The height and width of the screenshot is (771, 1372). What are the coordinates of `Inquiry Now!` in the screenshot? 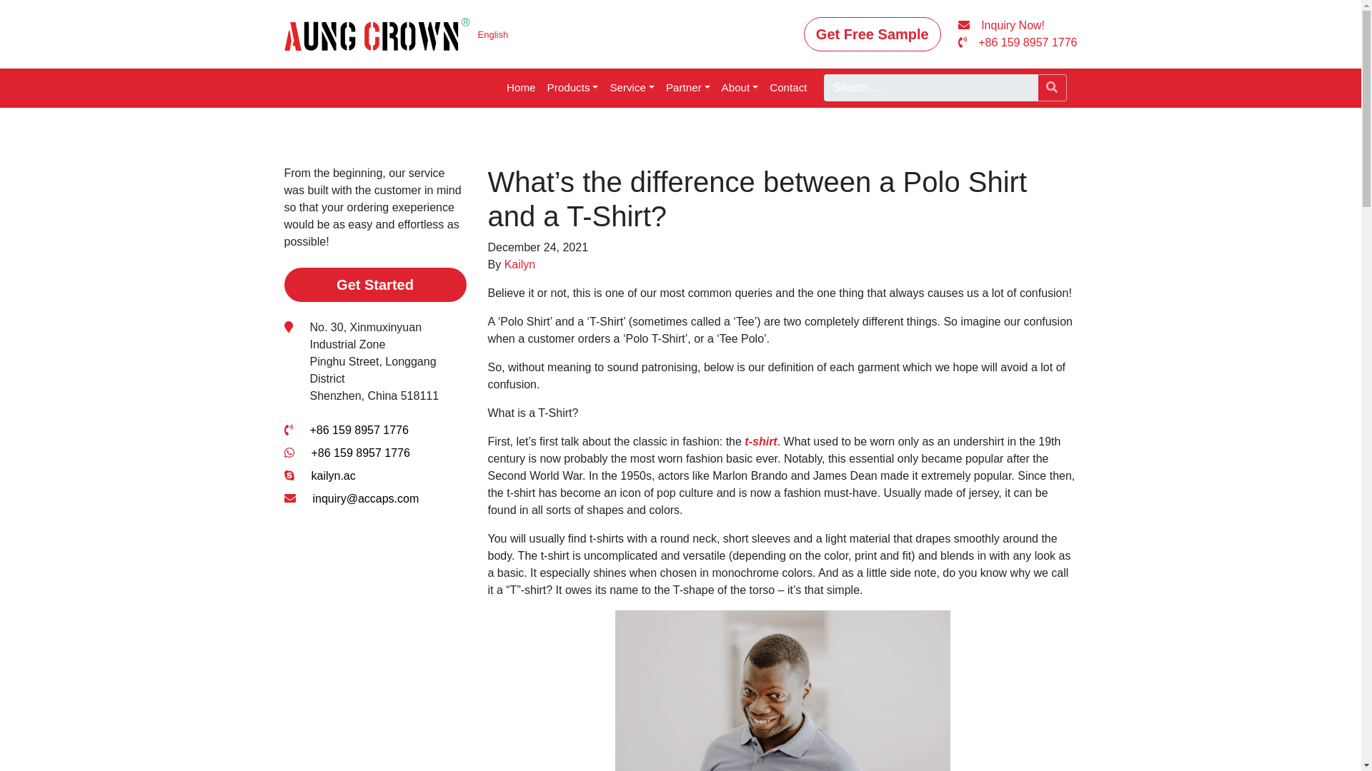 It's located at (1000, 26).